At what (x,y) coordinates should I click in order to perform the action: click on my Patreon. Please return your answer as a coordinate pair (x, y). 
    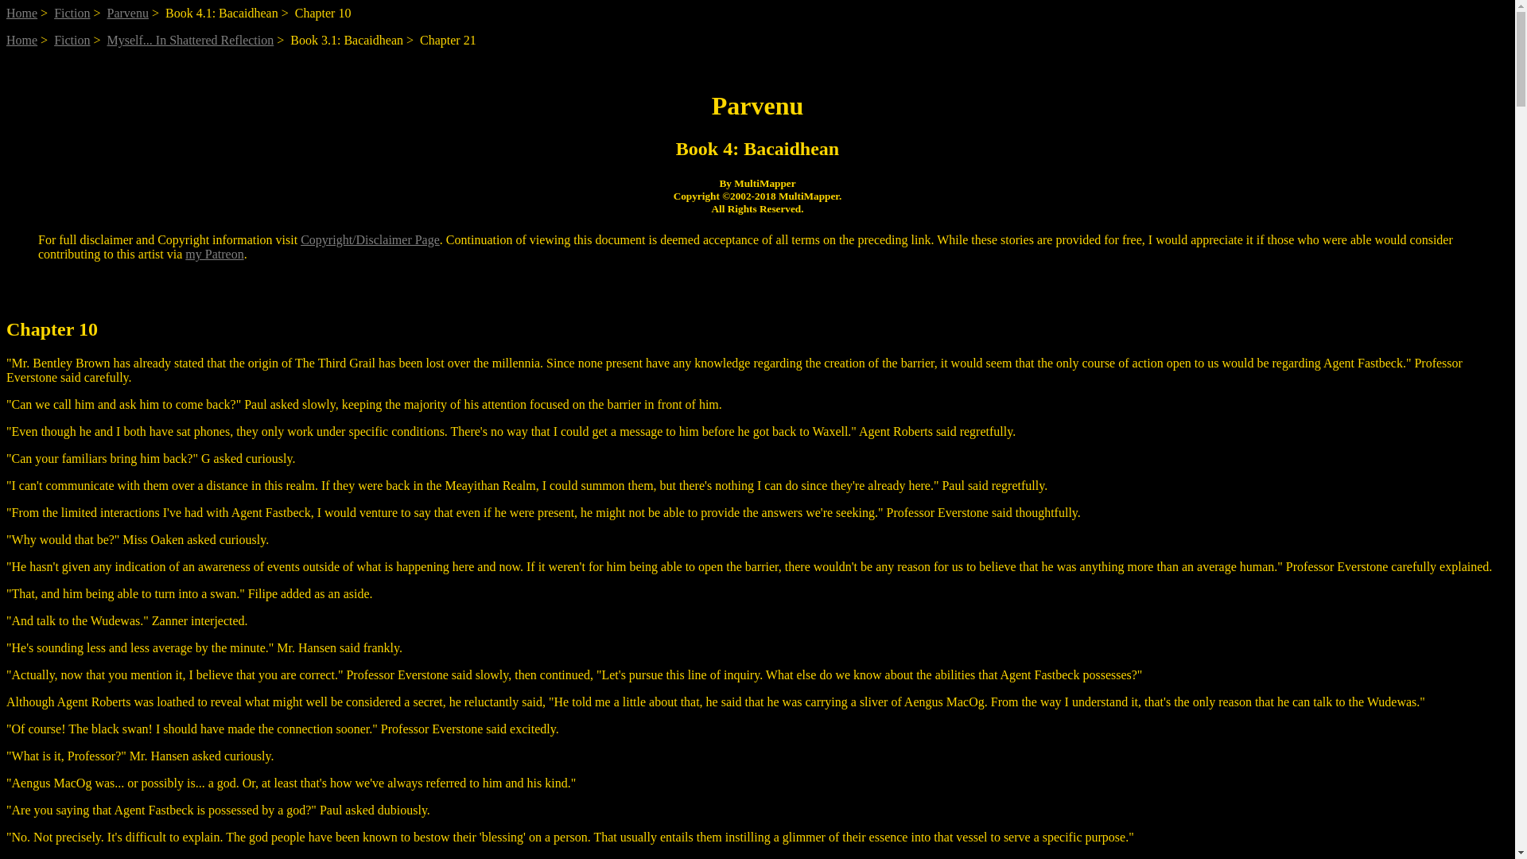
    Looking at the image, I should click on (213, 255).